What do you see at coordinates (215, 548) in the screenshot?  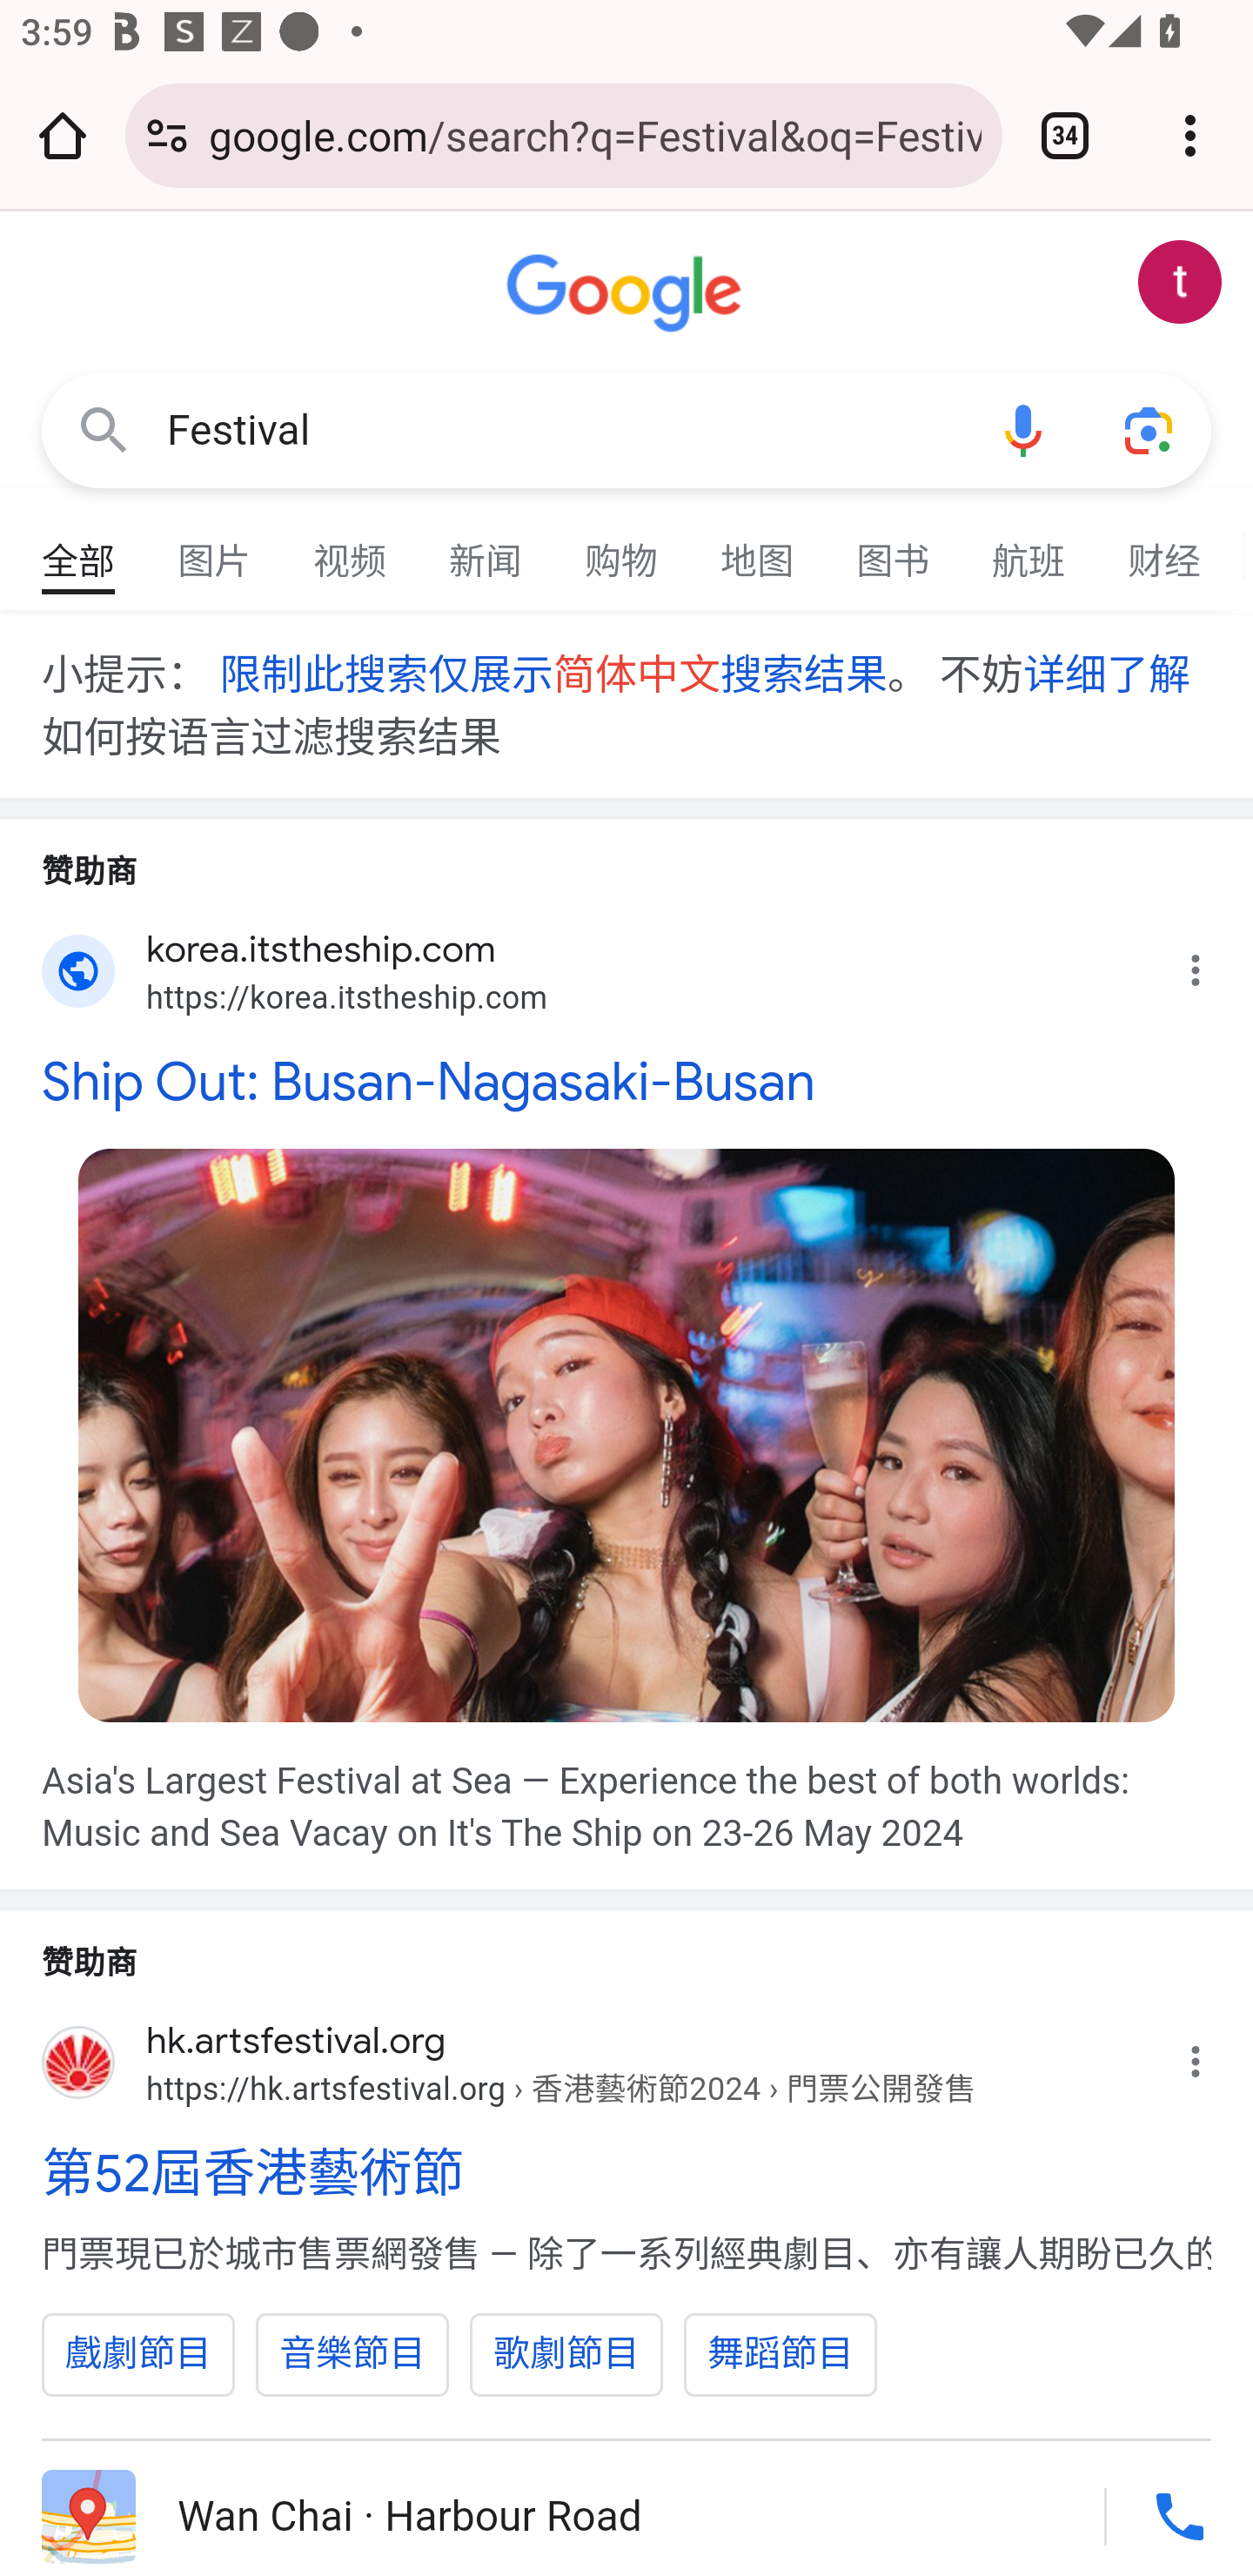 I see `图片` at bounding box center [215, 548].